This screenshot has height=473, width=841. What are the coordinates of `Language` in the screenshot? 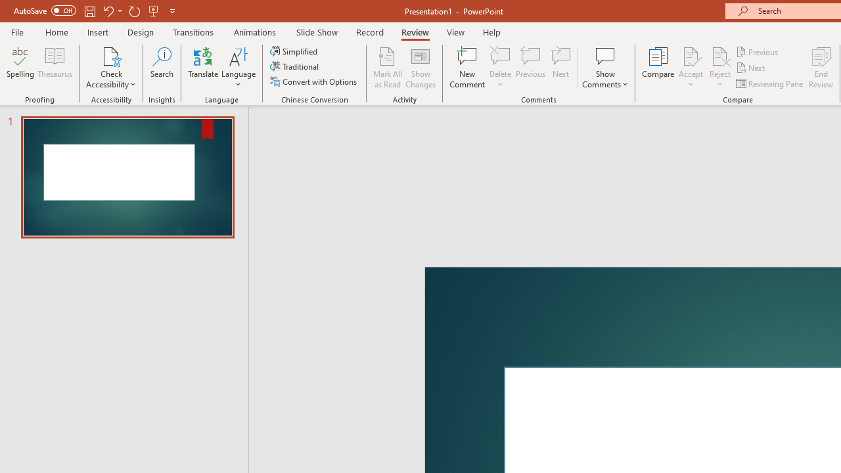 It's located at (239, 67).